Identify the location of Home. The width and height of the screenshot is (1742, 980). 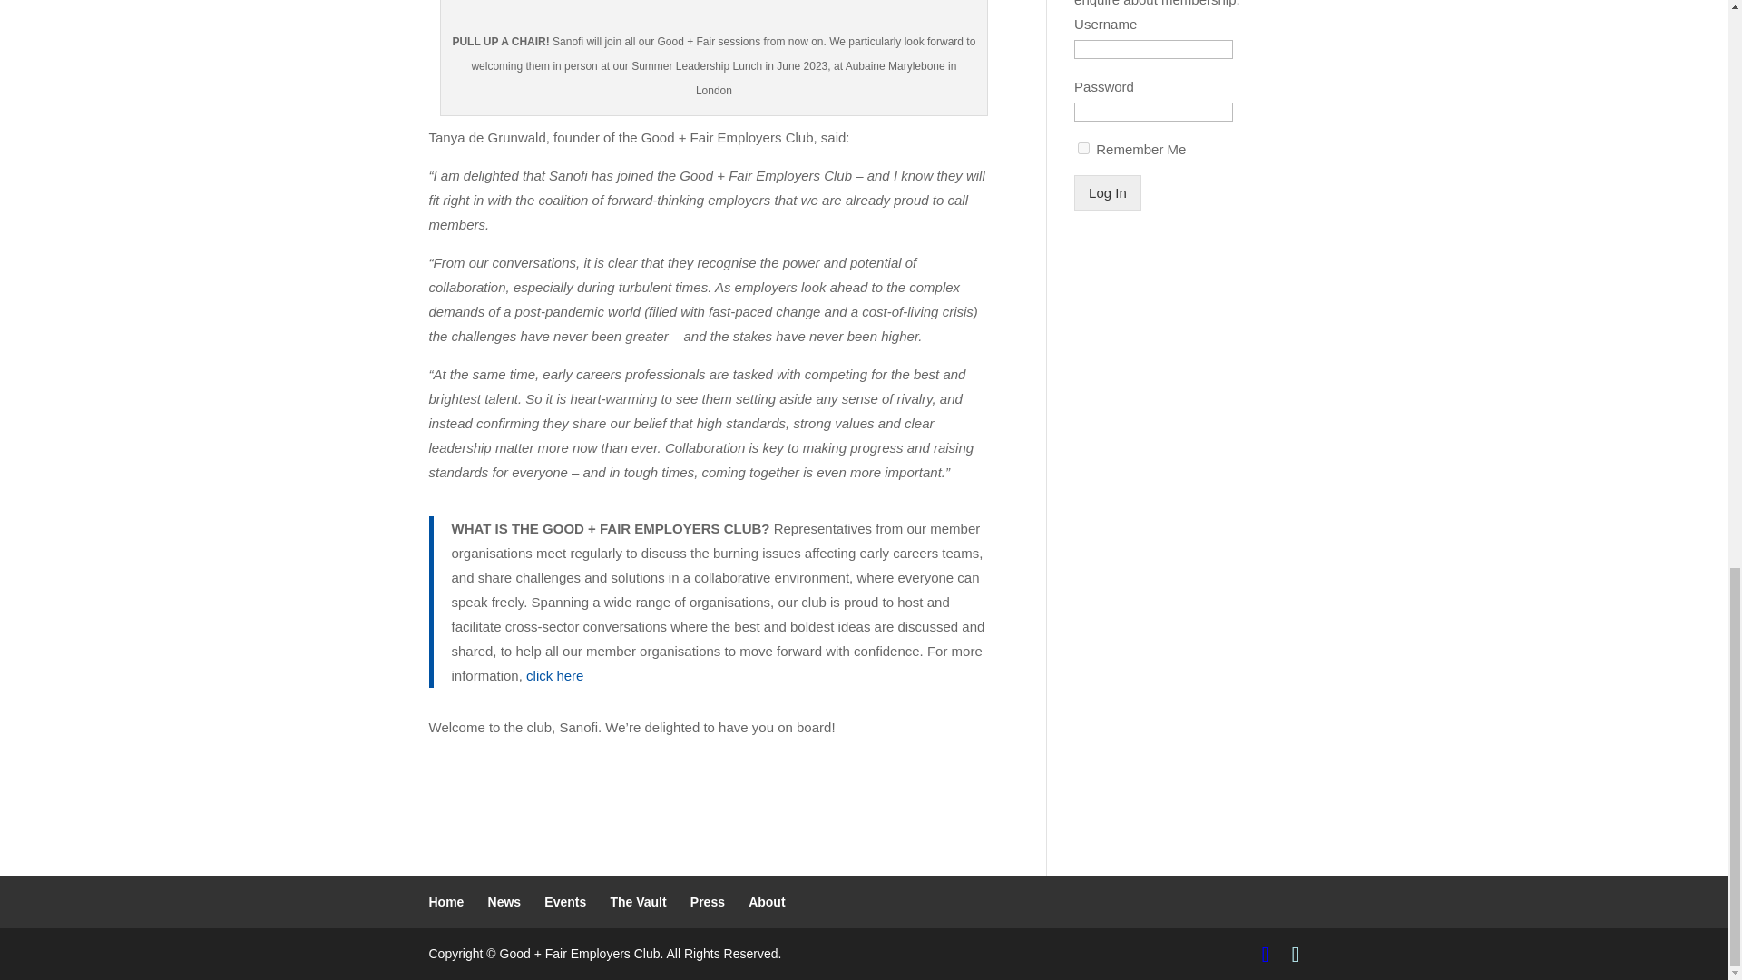
(445, 902).